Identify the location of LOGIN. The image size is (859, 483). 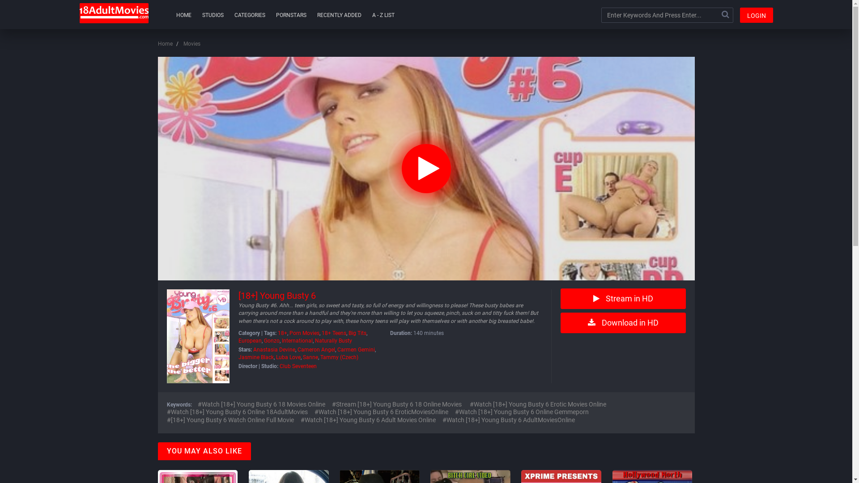
(757, 15).